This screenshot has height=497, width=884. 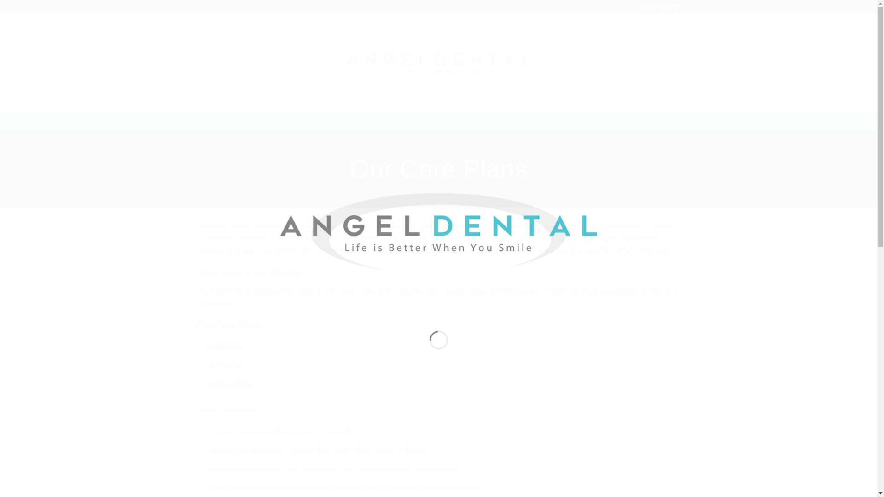 I want to click on Adult plan, so click(x=224, y=346).